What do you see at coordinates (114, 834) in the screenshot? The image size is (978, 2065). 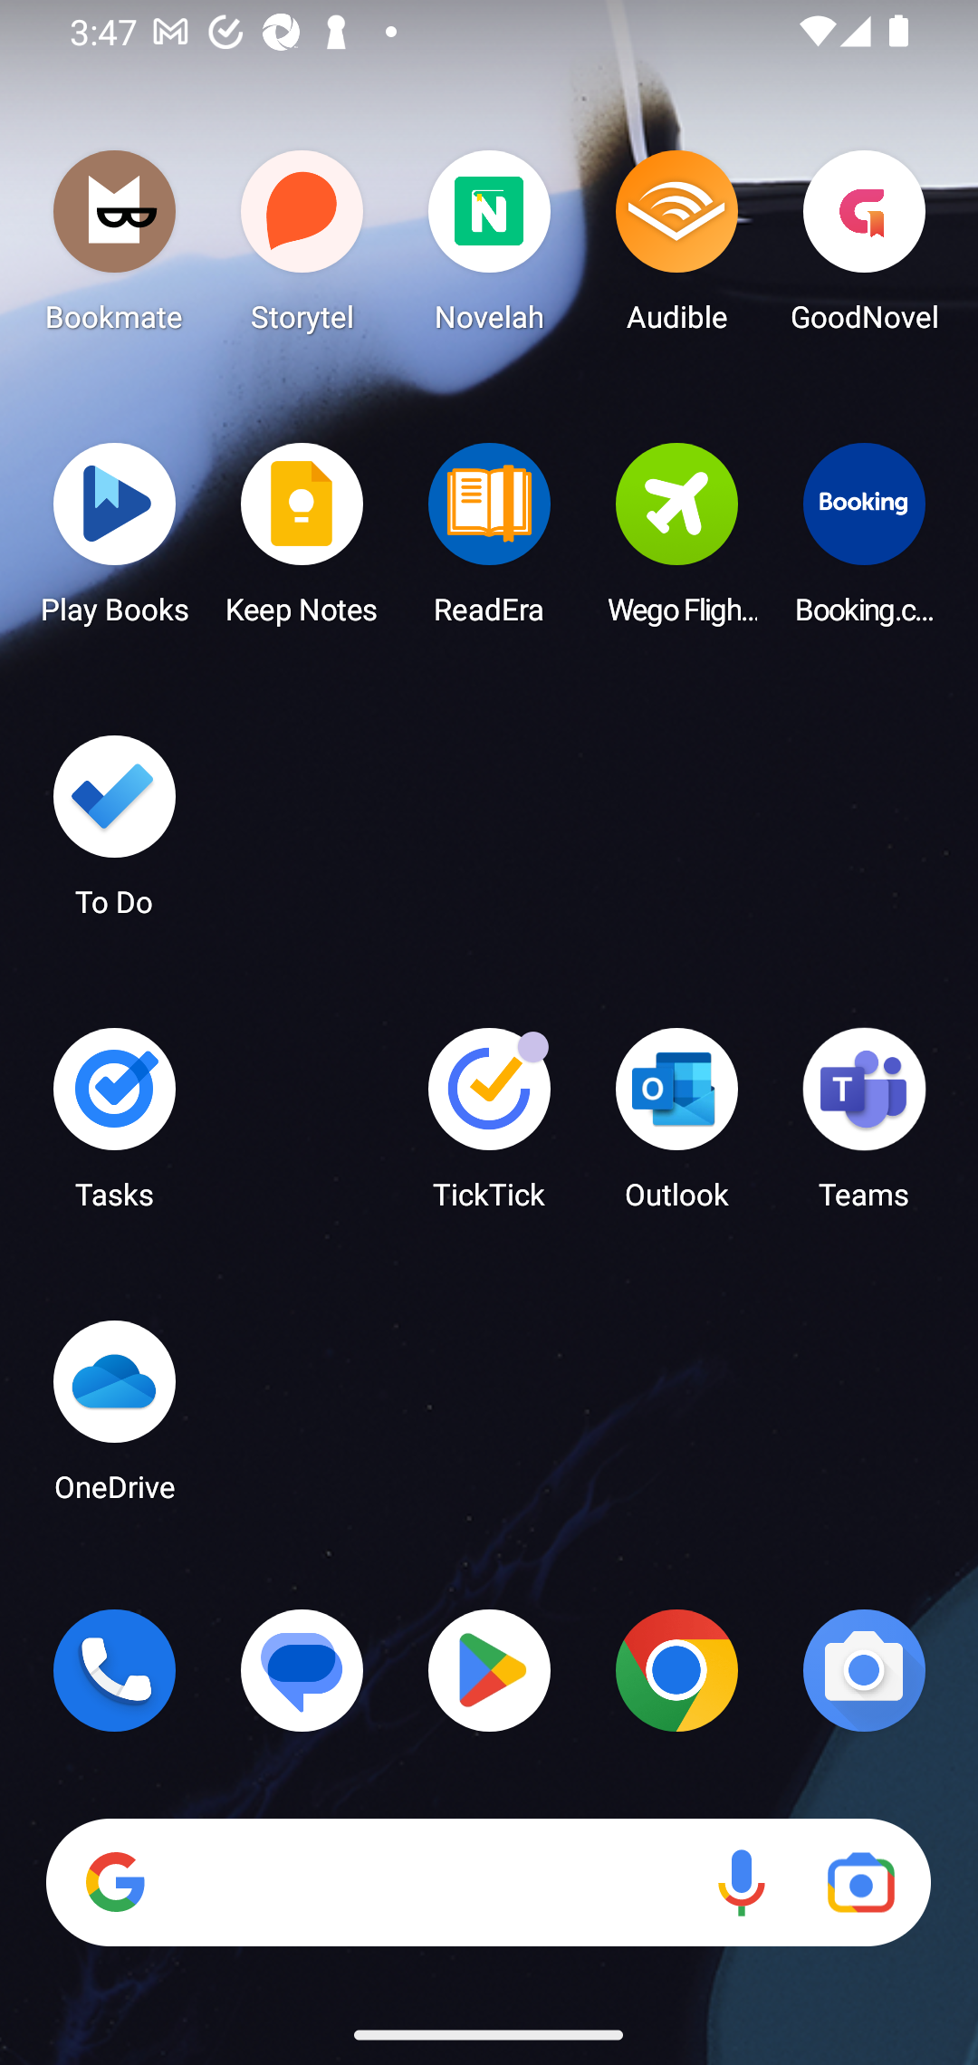 I see `To Do` at bounding box center [114, 834].